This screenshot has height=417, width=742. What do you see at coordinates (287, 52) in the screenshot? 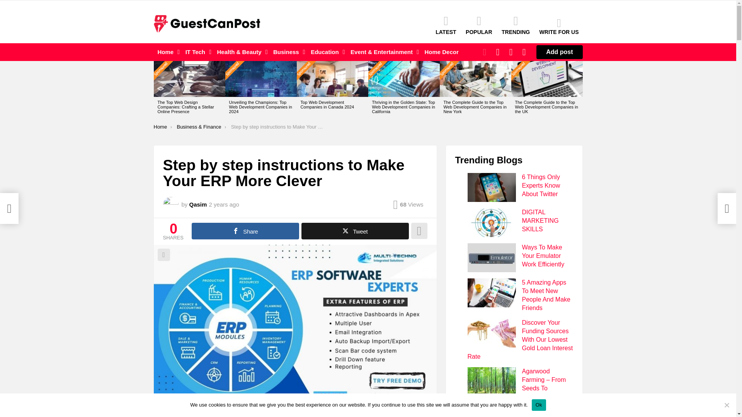
I see `Business` at bounding box center [287, 52].